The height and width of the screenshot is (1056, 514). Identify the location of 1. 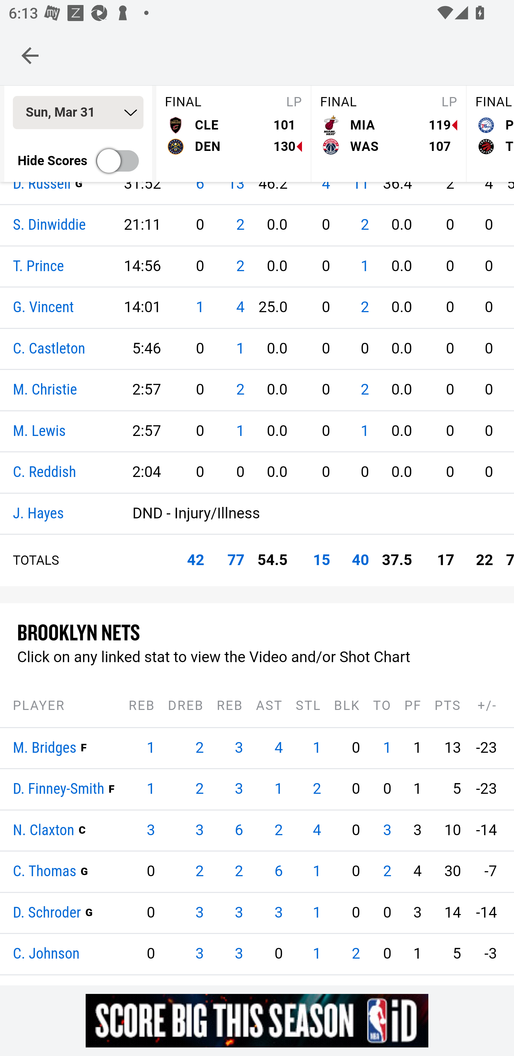
(278, 789).